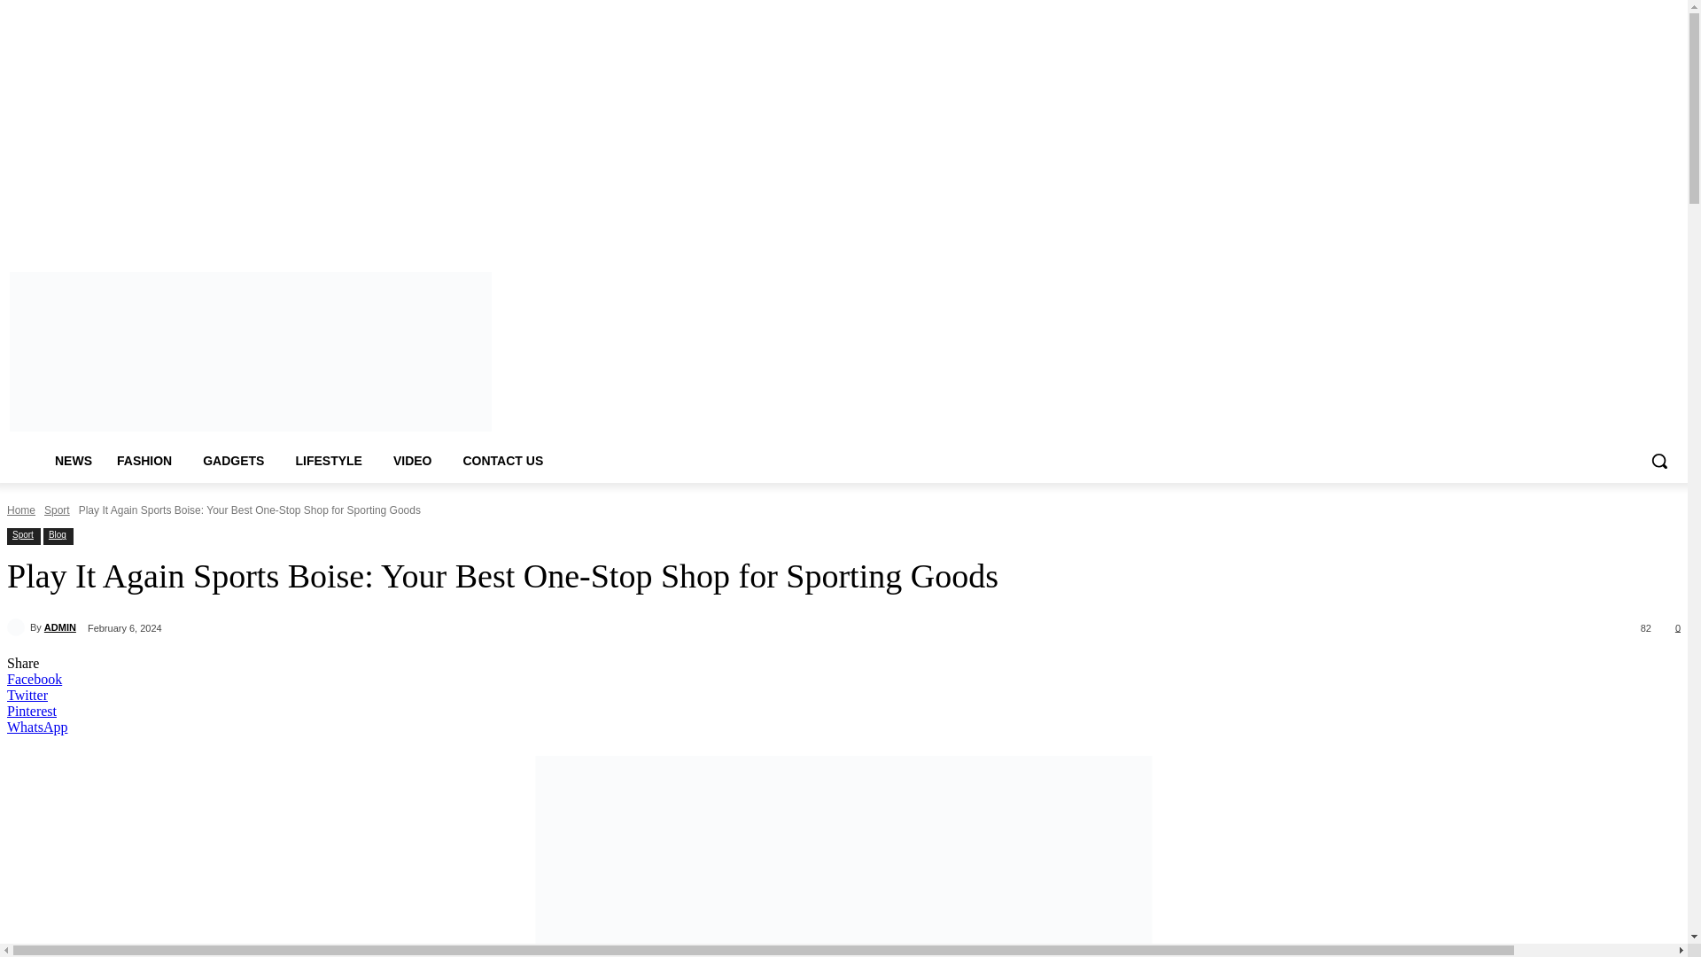 This screenshot has height=957, width=1701. What do you see at coordinates (1547, 234) in the screenshot?
I see `Instagram` at bounding box center [1547, 234].